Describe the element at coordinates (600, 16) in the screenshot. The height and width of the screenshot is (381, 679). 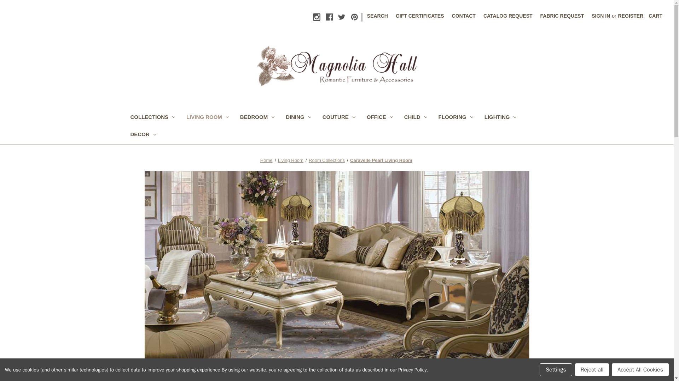
I see `SIGN IN` at that location.